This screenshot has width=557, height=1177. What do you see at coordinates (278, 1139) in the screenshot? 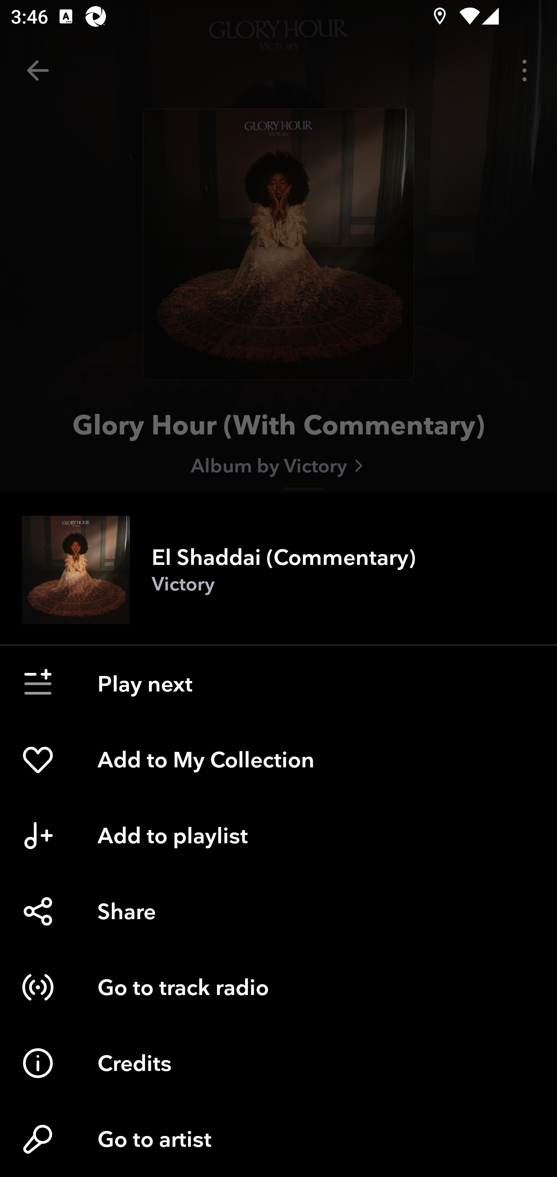
I see `Go to artist` at bounding box center [278, 1139].